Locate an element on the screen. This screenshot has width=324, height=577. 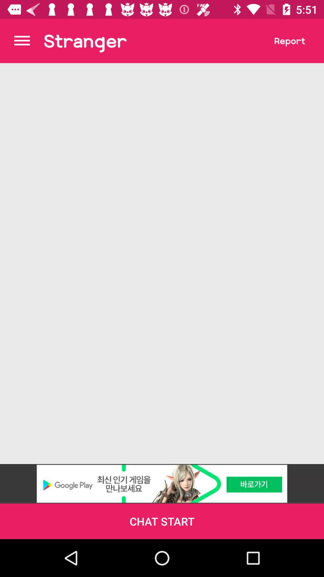
report stranger is located at coordinates (290, 41).